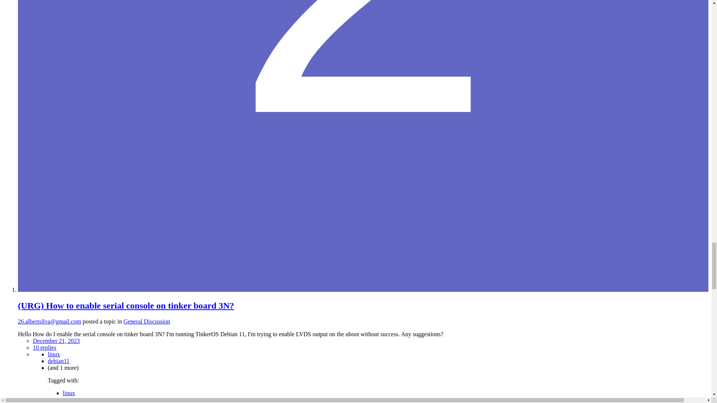  What do you see at coordinates (54, 354) in the screenshot?
I see `Find other content tagged with 'linux'` at bounding box center [54, 354].